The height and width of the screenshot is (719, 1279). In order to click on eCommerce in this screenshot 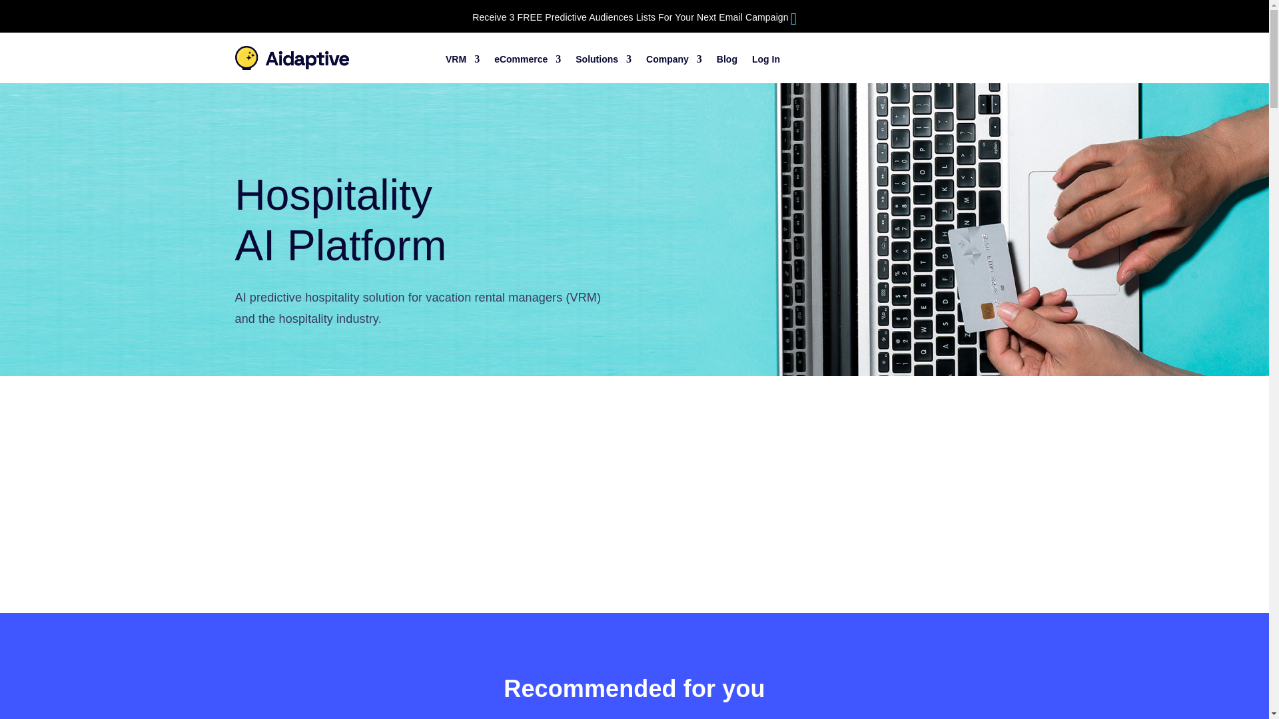, I will do `click(528, 61)`.